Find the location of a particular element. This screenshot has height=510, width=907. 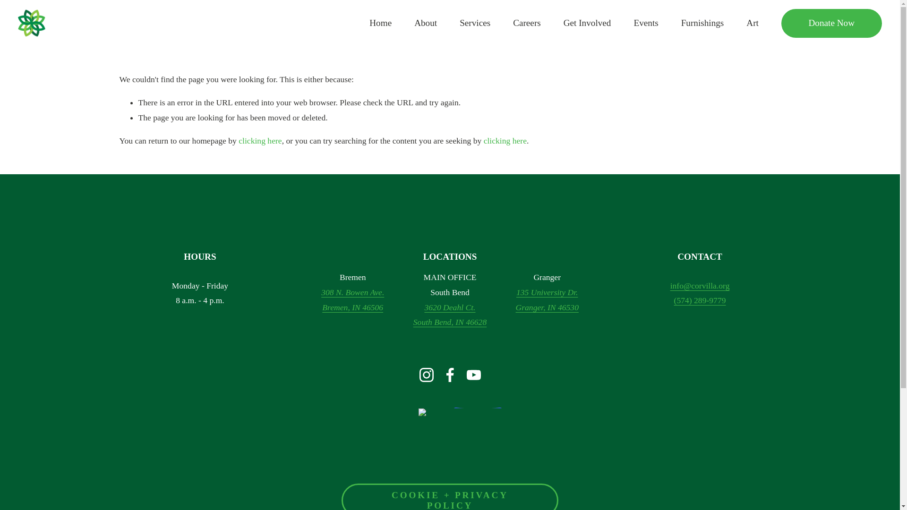

Home is located at coordinates (380, 23).